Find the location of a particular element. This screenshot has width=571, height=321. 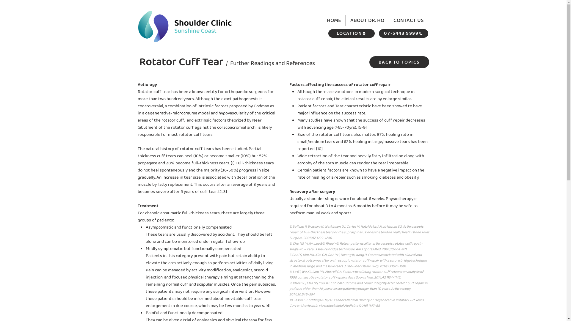

07-5443 9999 is located at coordinates (404, 33).